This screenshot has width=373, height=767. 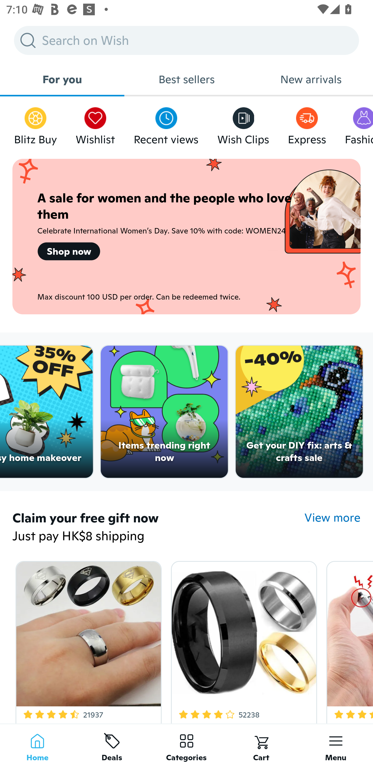 I want to click on Blitz Buy, so click(x=35, y=124).